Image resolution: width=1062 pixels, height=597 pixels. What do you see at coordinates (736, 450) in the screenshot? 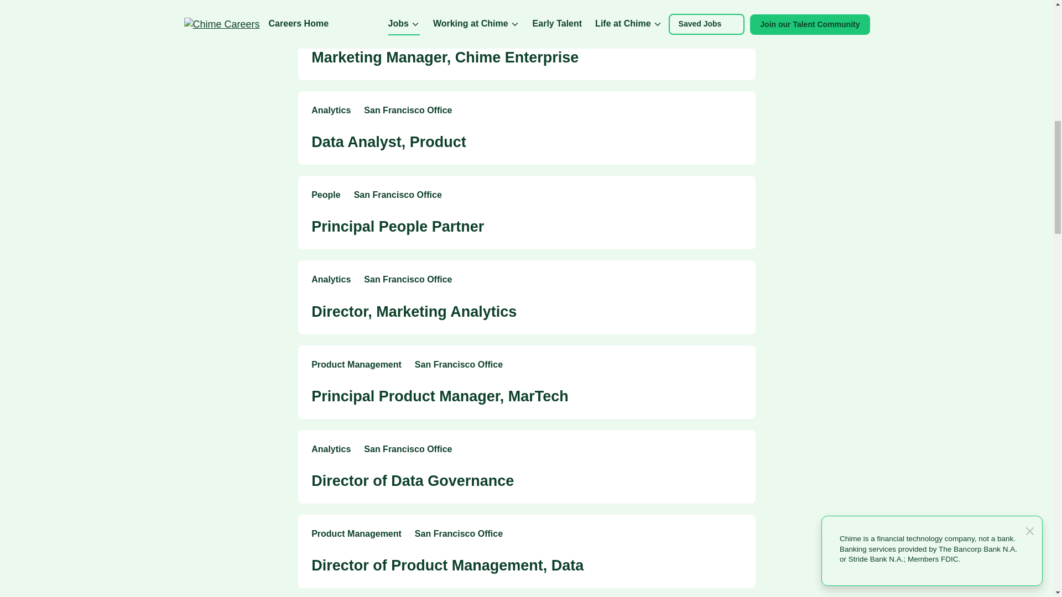
I see `Save` at bounding box center [736, 450].